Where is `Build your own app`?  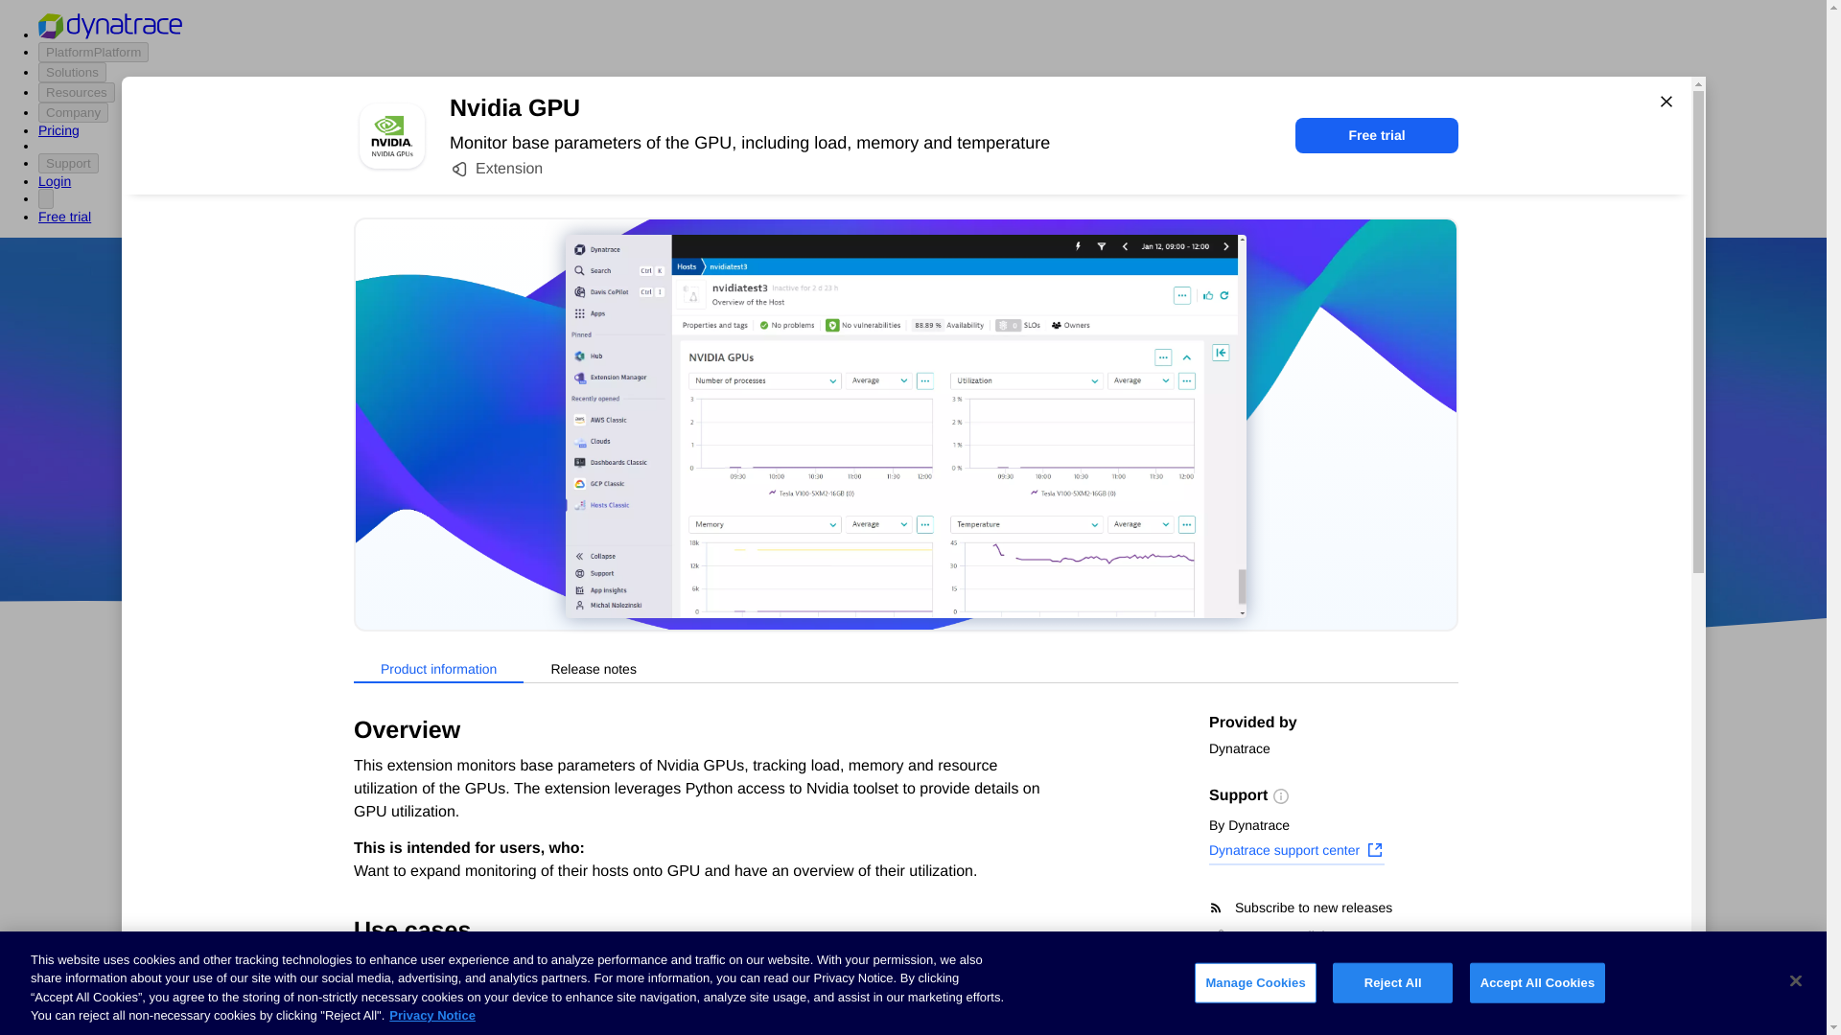 Build your own app is located at coordinates (398, 847).